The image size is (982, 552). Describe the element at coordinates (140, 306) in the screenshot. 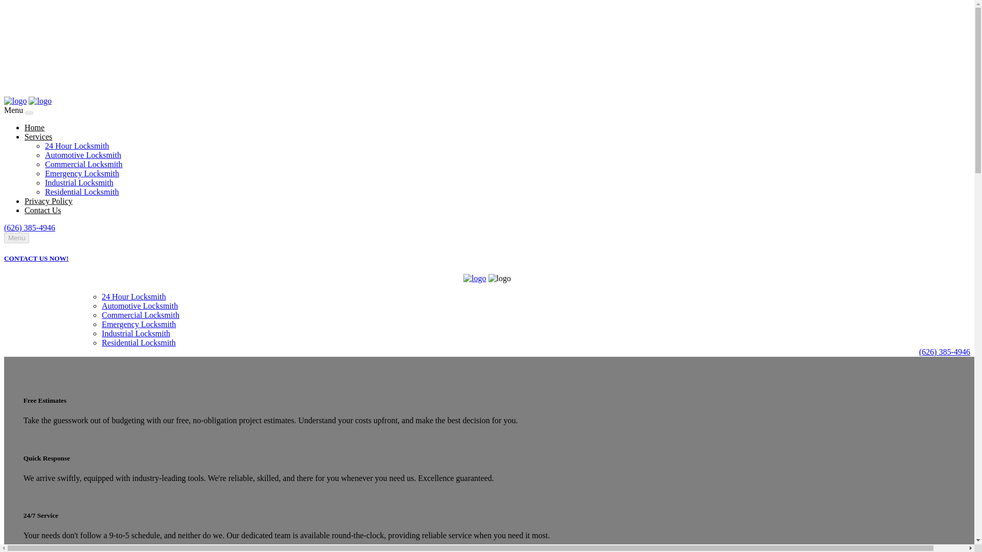

I see `Automotive Locksmith` at that location.